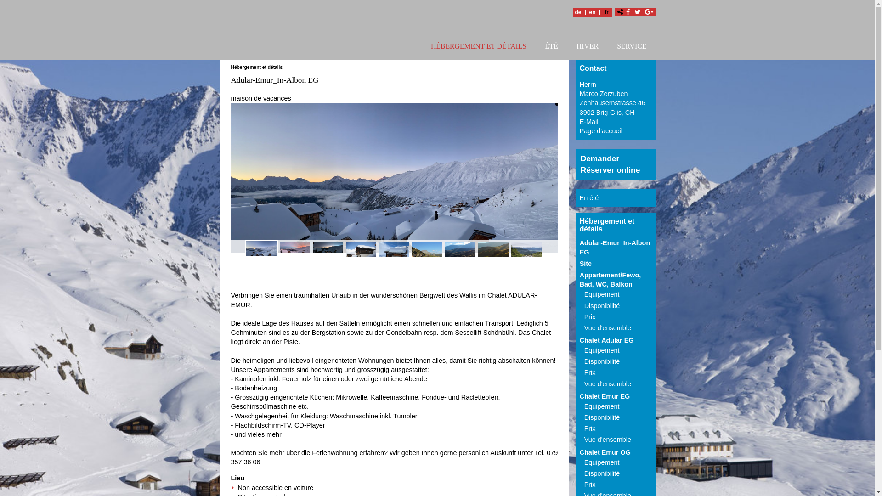 The width and height of the screenshot is (882, 496). Describe the element at coordinates (608, 384) in the screenshot. I see `Vue d'ensemble` at that location.